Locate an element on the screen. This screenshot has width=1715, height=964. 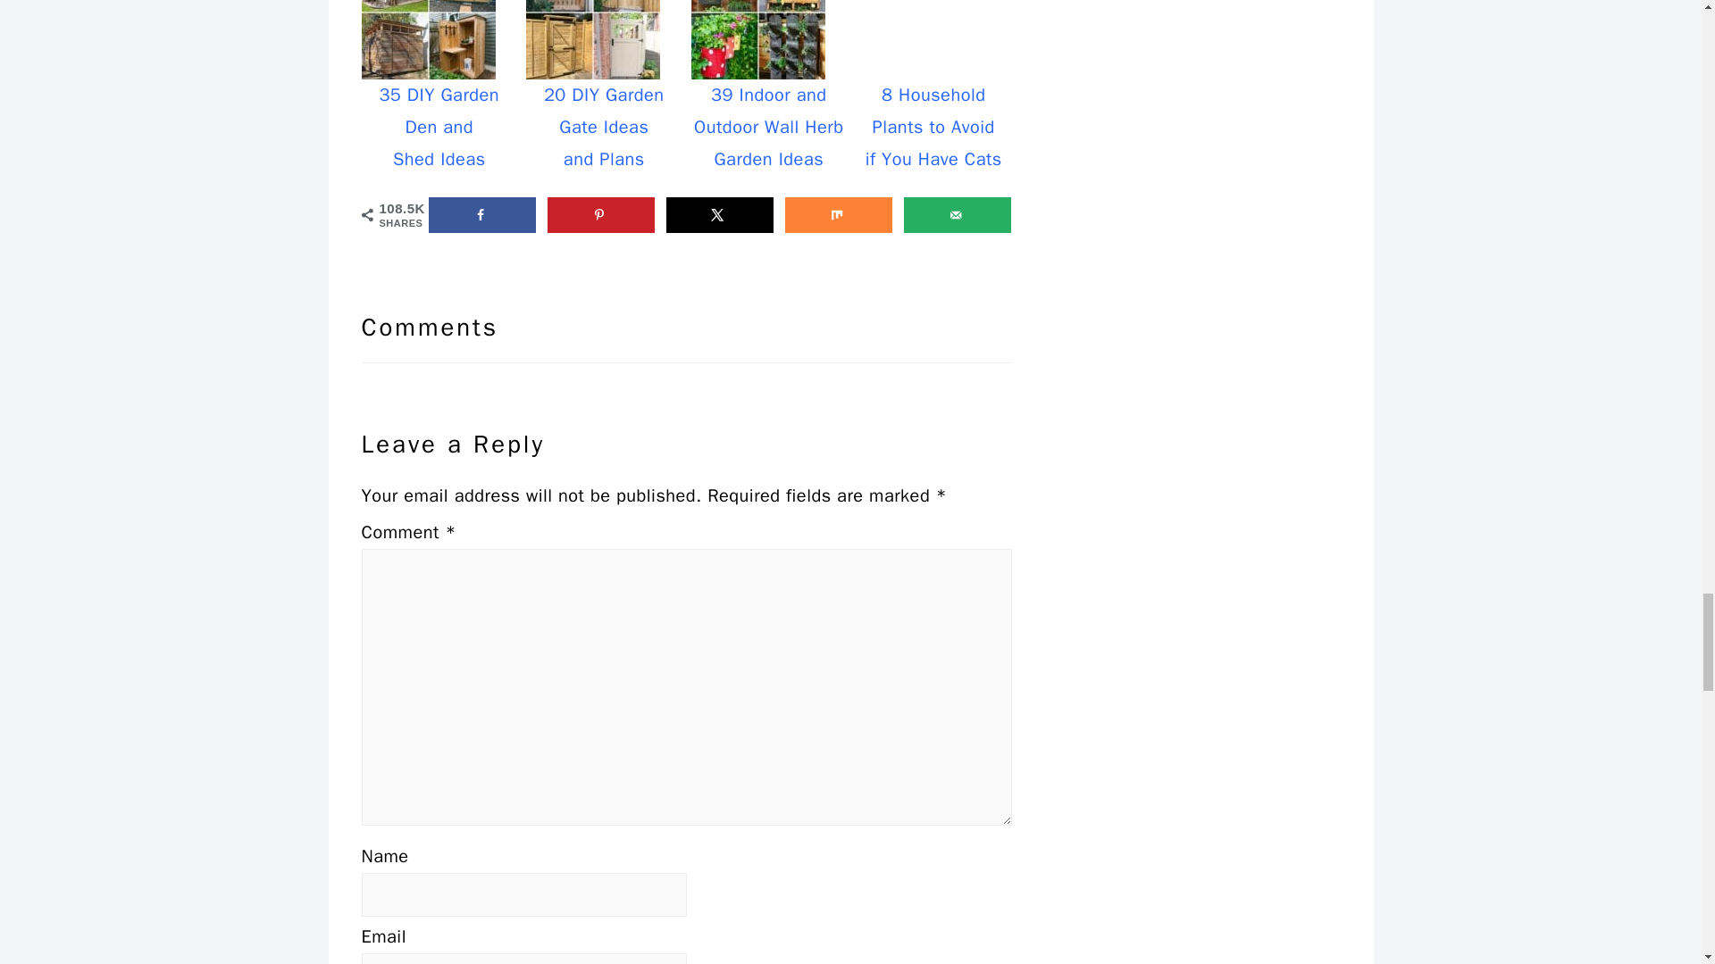
Share on Mix is located at coordinates (838, 215).